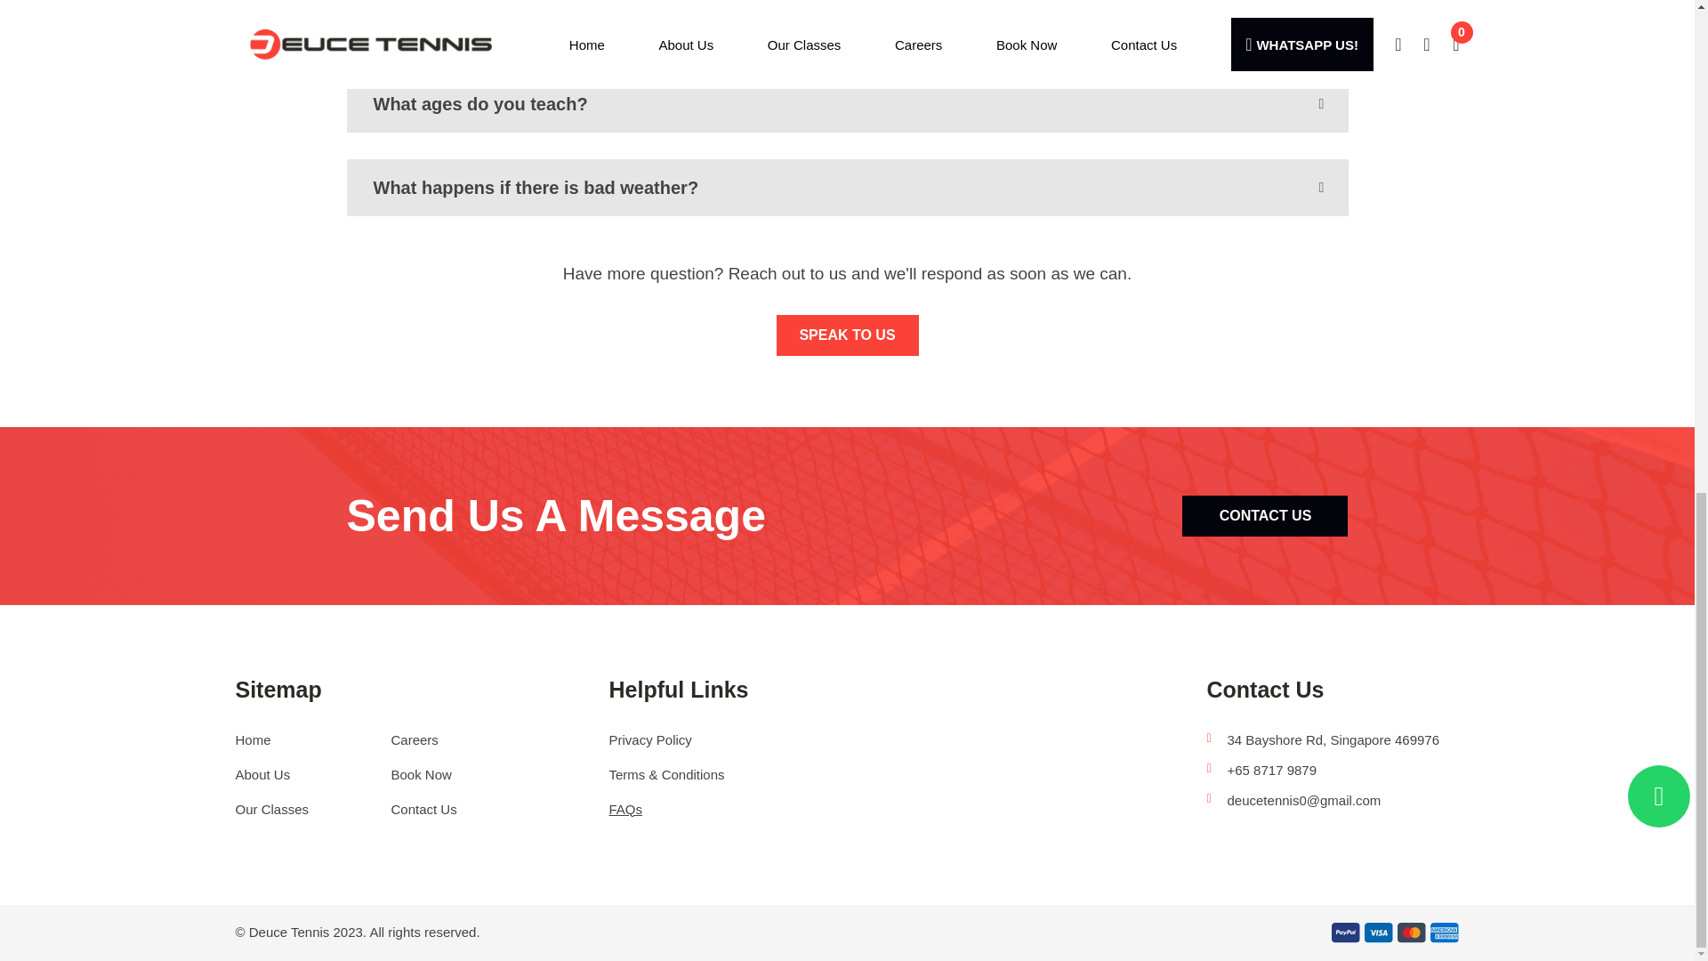 The height and width of the screenshot is (961, 1708). What do you see at coordinates (624, 809) in the screenshot?
I see `FAQs` at bounding box center [624, 809].